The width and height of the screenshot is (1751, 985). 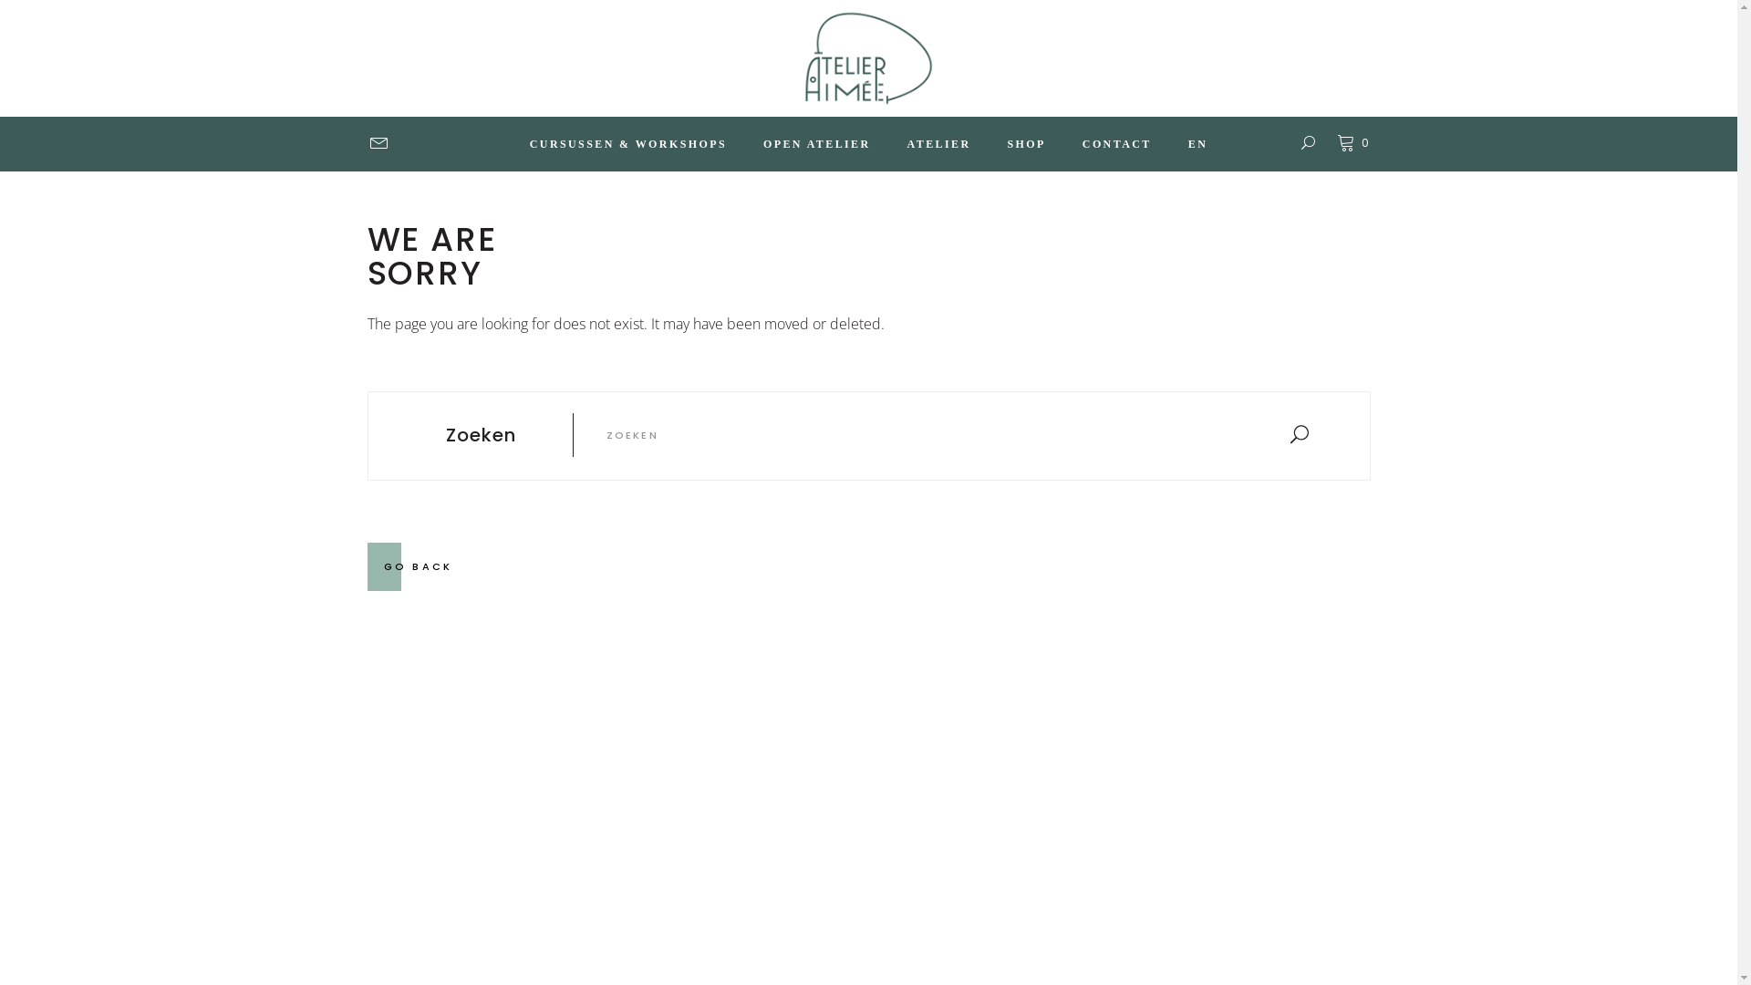 What do you see at coordinates (1353, 144) in the screenshot?
I see `0` at bounding box center [1353, 144].